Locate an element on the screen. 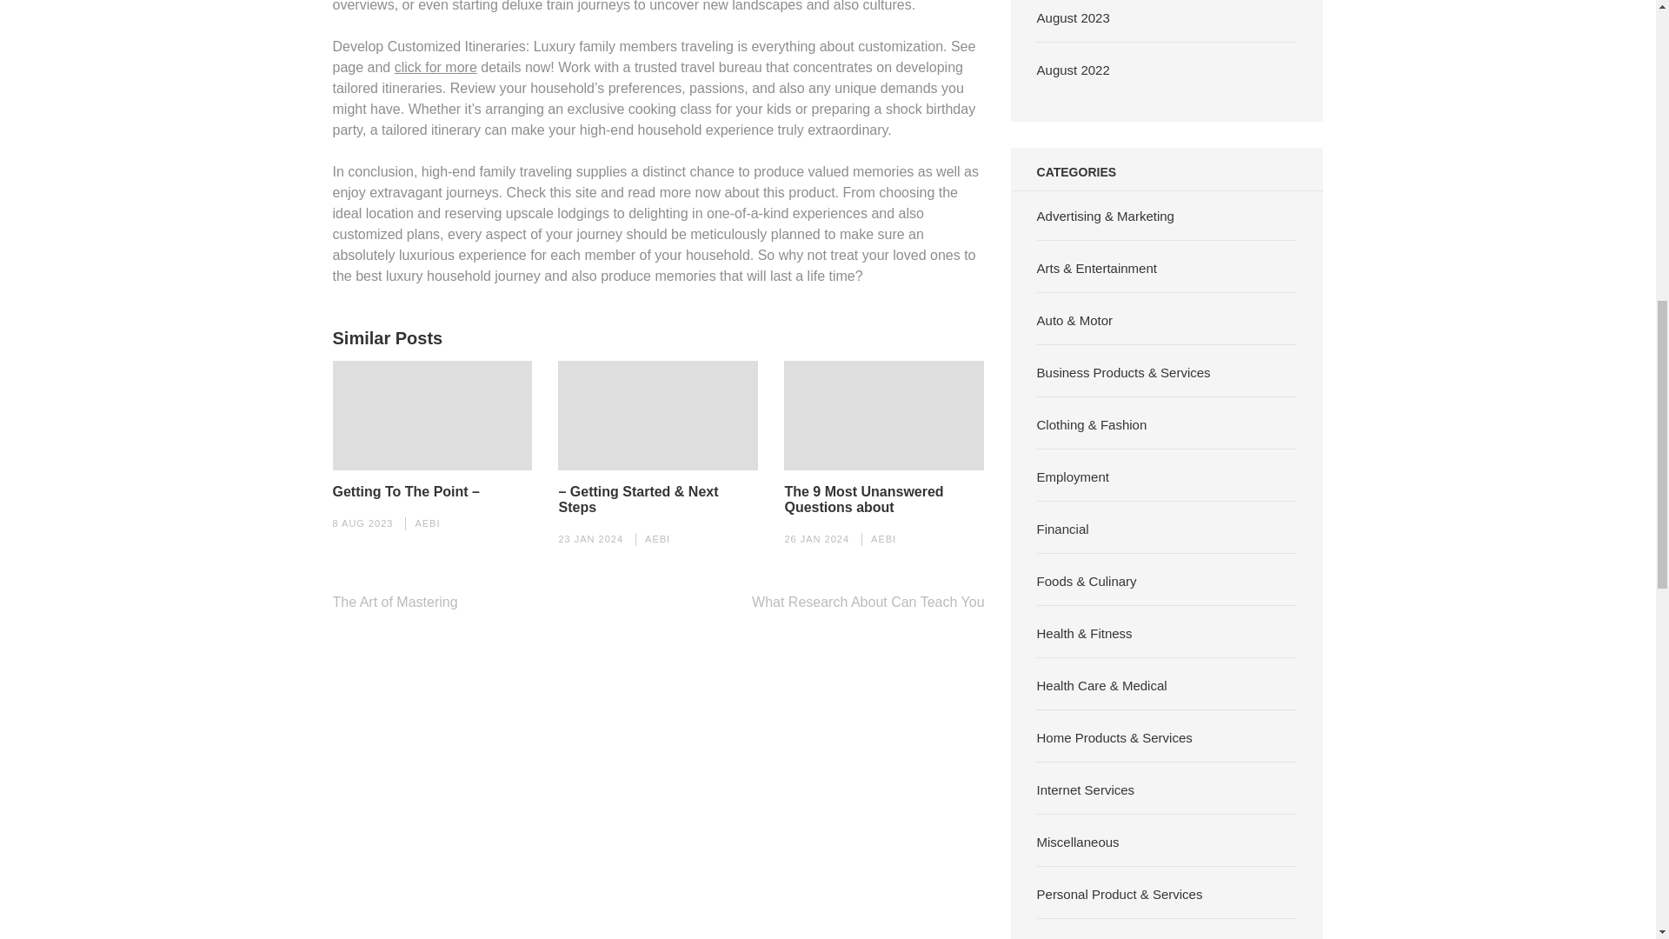 This screenshot has height=939, width=1669. The Art of Mastering is located at coordinates (395, 602).